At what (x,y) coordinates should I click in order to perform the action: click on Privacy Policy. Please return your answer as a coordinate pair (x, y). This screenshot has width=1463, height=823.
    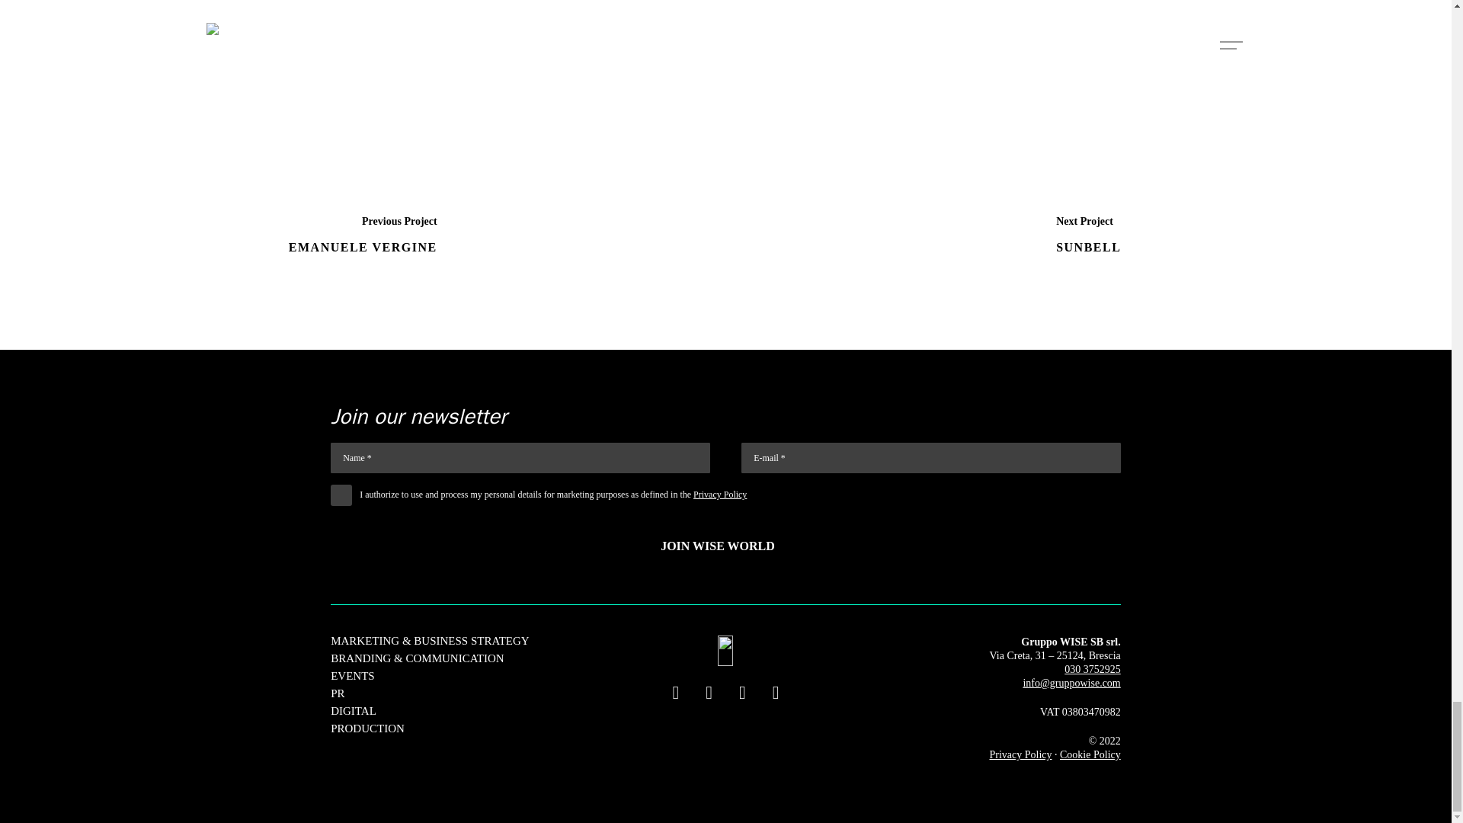
    Looking at the image, I should click on (719, 494).